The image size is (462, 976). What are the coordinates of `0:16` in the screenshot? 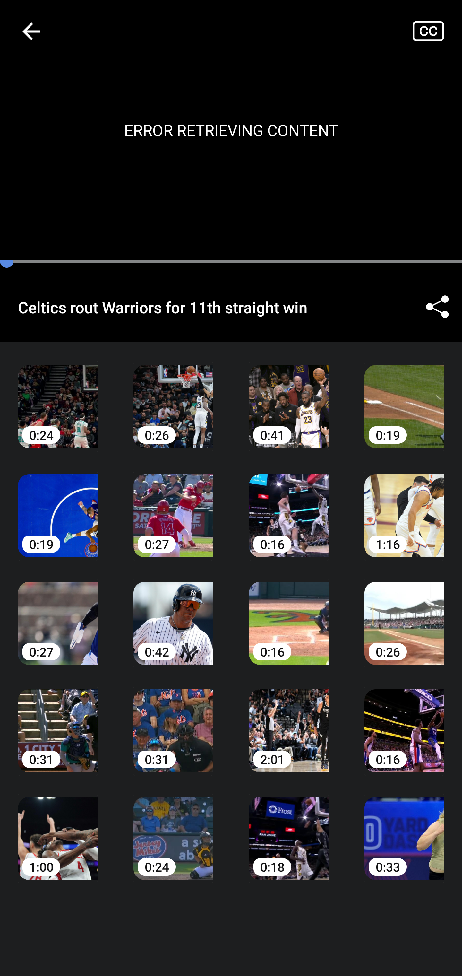 It's located at (289, 506).